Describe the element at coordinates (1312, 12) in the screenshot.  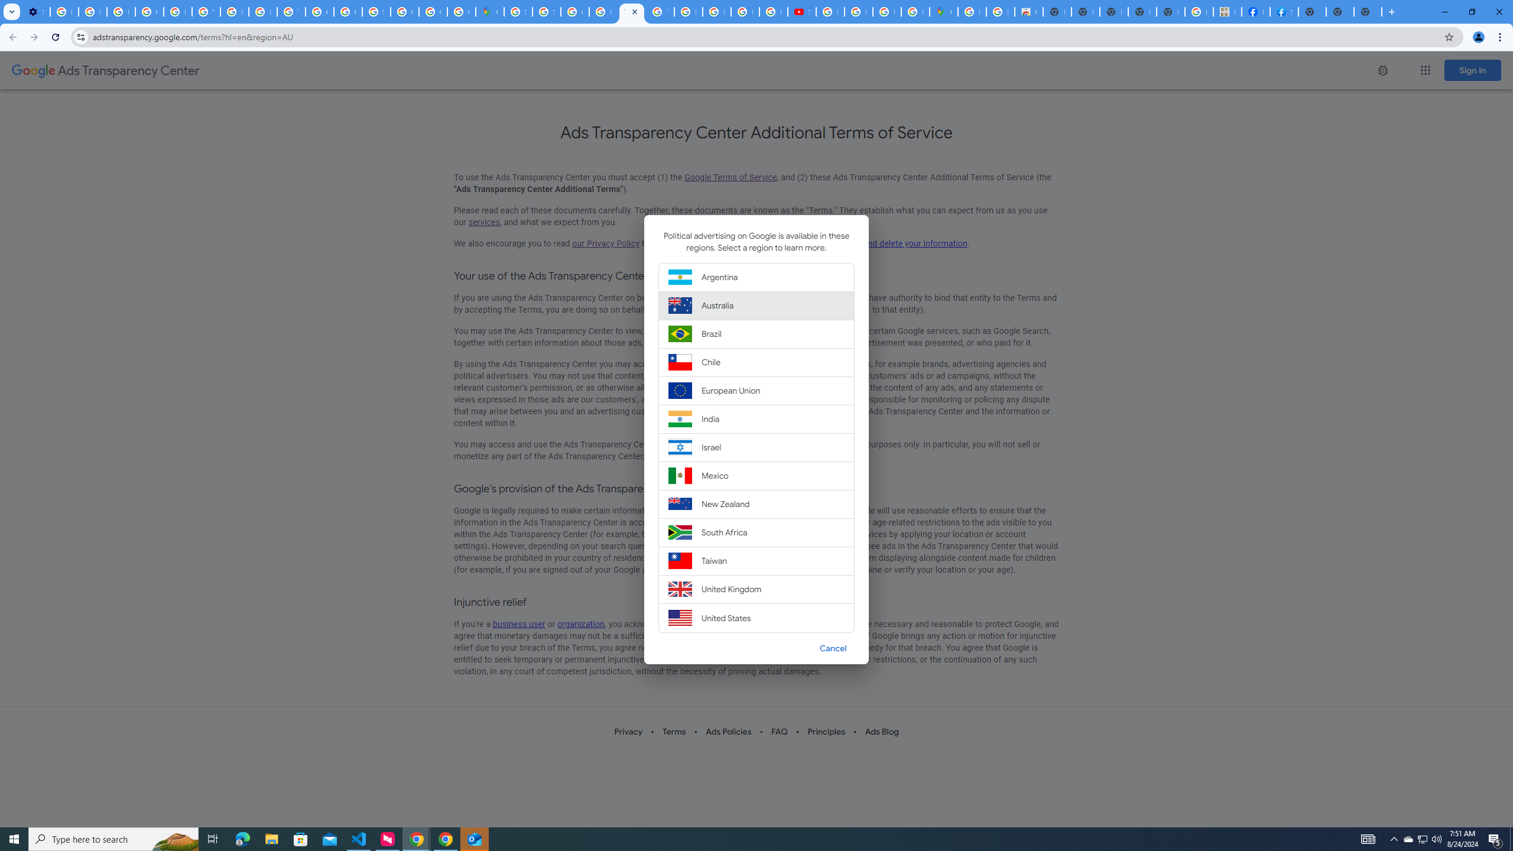
I see `New Tab` at that location.